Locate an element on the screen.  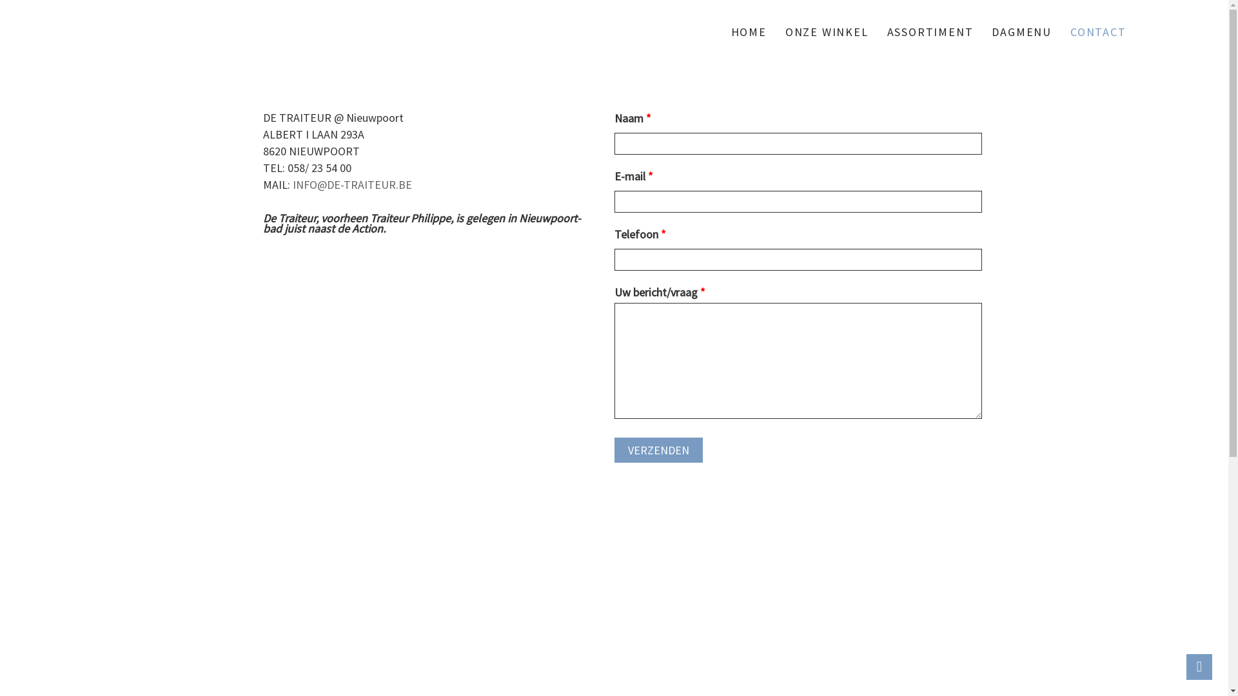
HOME is located at coordinates (749, 32).